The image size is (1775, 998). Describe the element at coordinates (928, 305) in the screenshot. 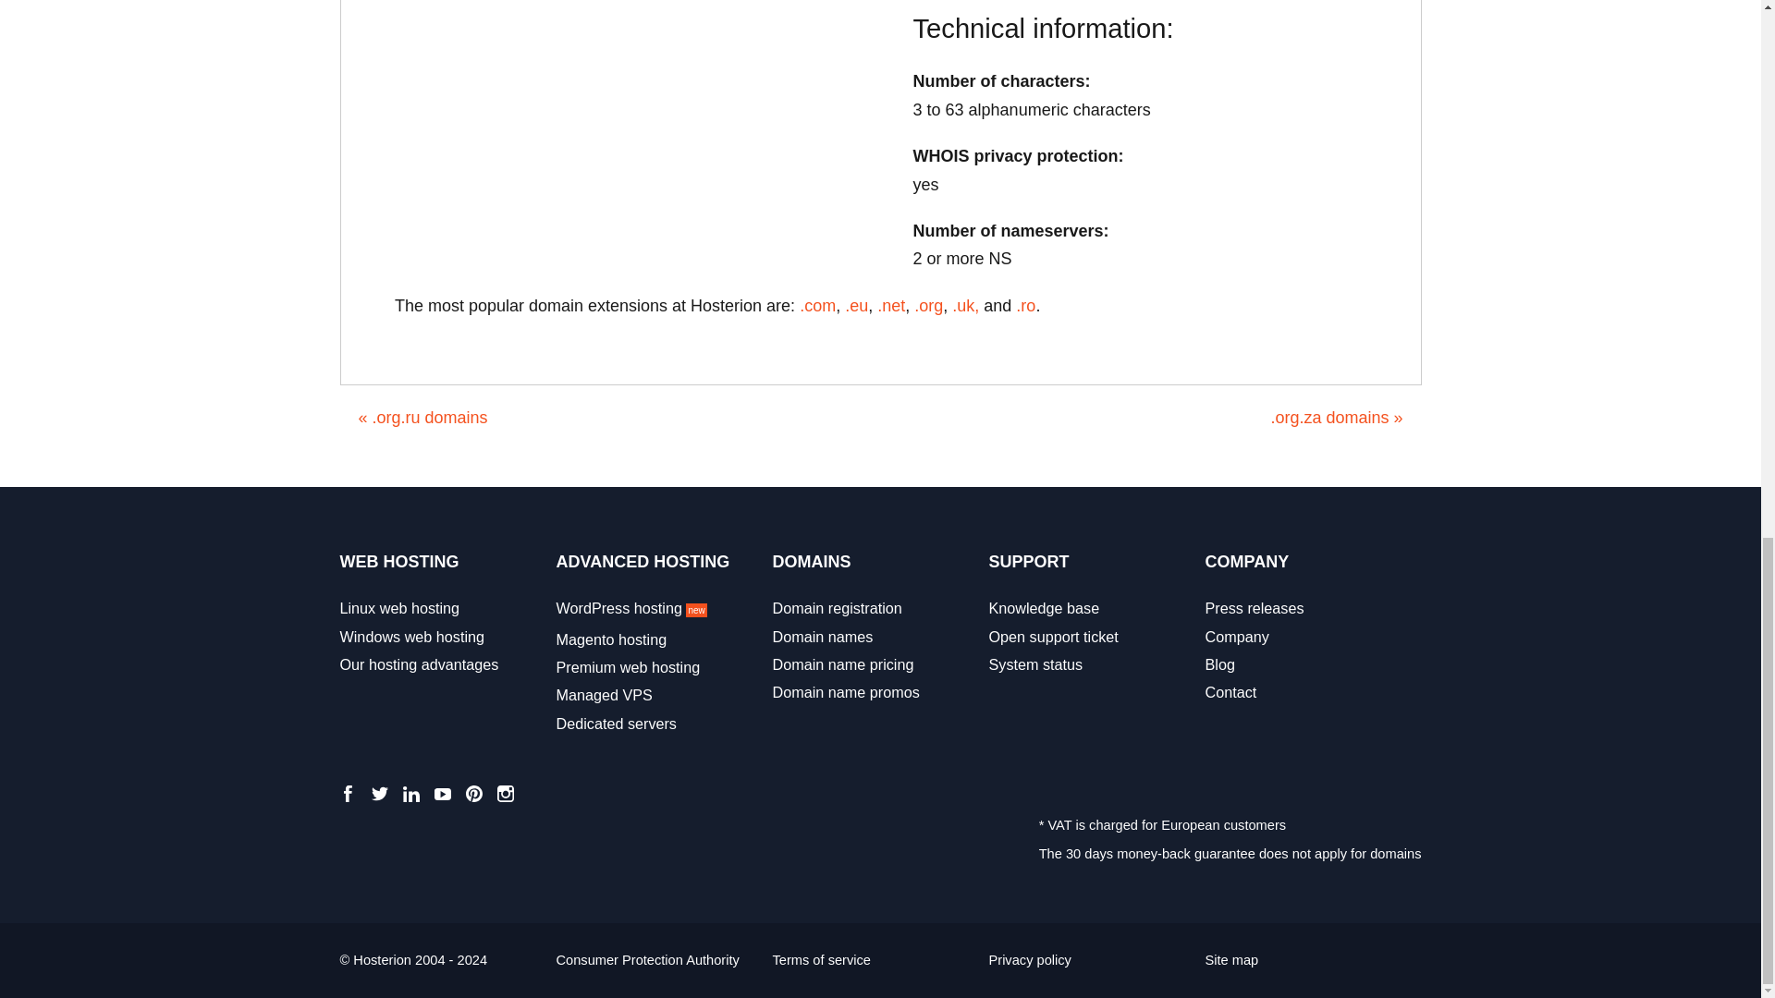

I see `.org` at that location.